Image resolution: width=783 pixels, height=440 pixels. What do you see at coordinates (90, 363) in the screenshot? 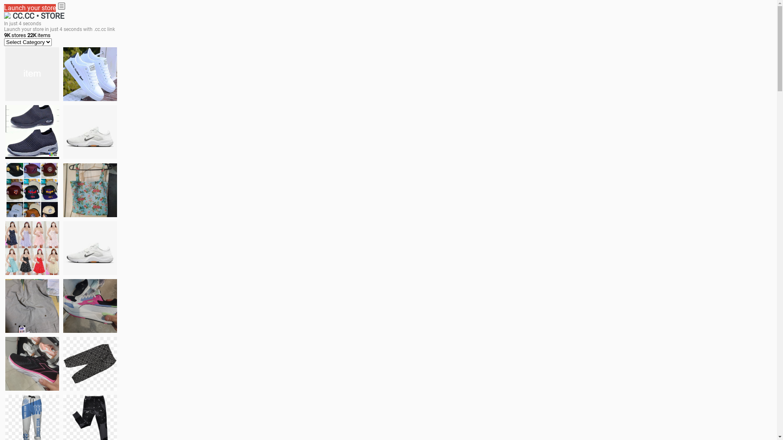
I see `Short pant` at bounding box center [90, 363].